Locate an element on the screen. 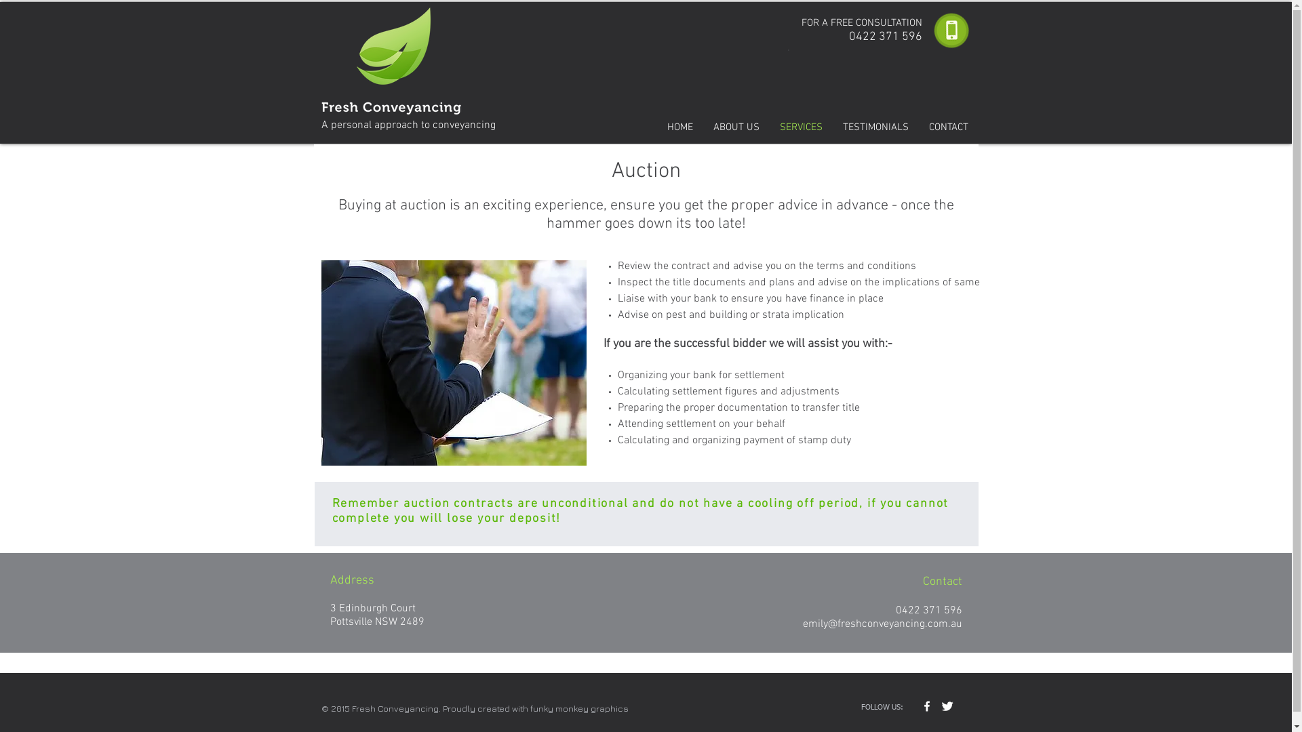  SERVICES is located at coordinates (800, 127).